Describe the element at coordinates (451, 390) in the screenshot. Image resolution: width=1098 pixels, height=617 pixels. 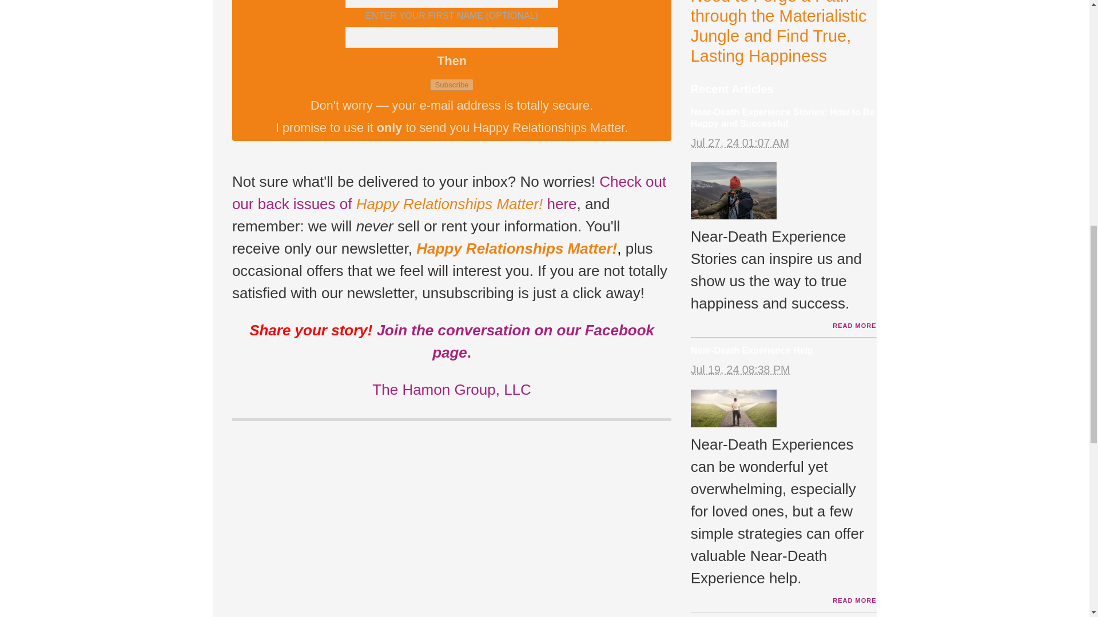
I see `The Hamon Group, LLC` at that location.